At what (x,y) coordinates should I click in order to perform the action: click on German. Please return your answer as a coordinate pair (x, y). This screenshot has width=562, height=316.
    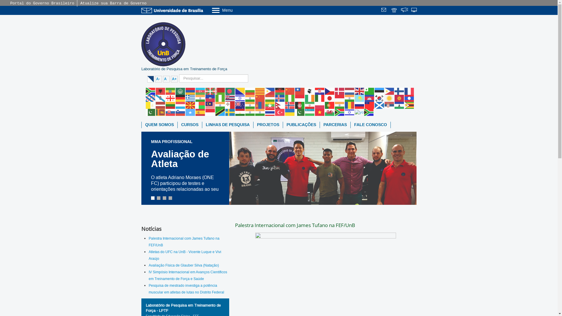
    Looking at the image, I should click on (181, 98).